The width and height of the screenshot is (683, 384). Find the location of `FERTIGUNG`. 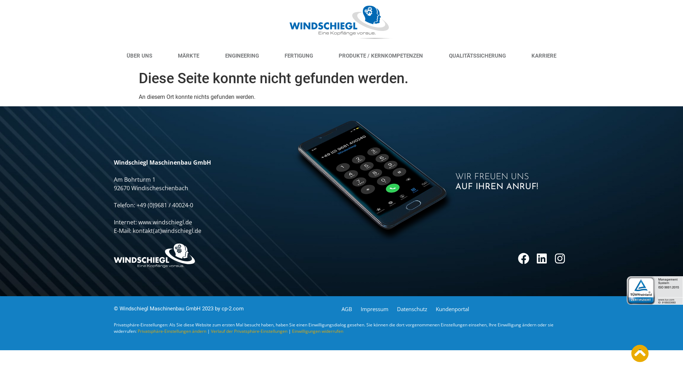

FERTIGUNG is located at coordinates (299, 56).